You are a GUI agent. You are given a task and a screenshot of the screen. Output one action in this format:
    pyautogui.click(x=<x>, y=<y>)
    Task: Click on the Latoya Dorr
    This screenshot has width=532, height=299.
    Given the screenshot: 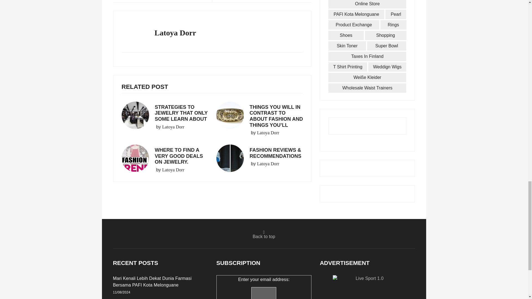 What is the action you would take?
    pyautogui.click(x=173, y=127)
    